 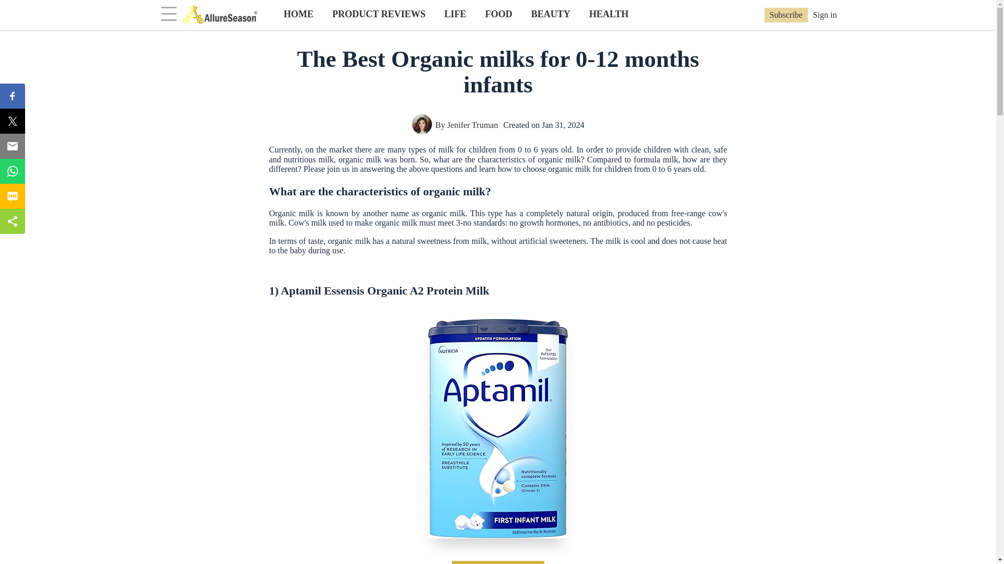 I want to click on Sign in, so click(x=825, y=15).